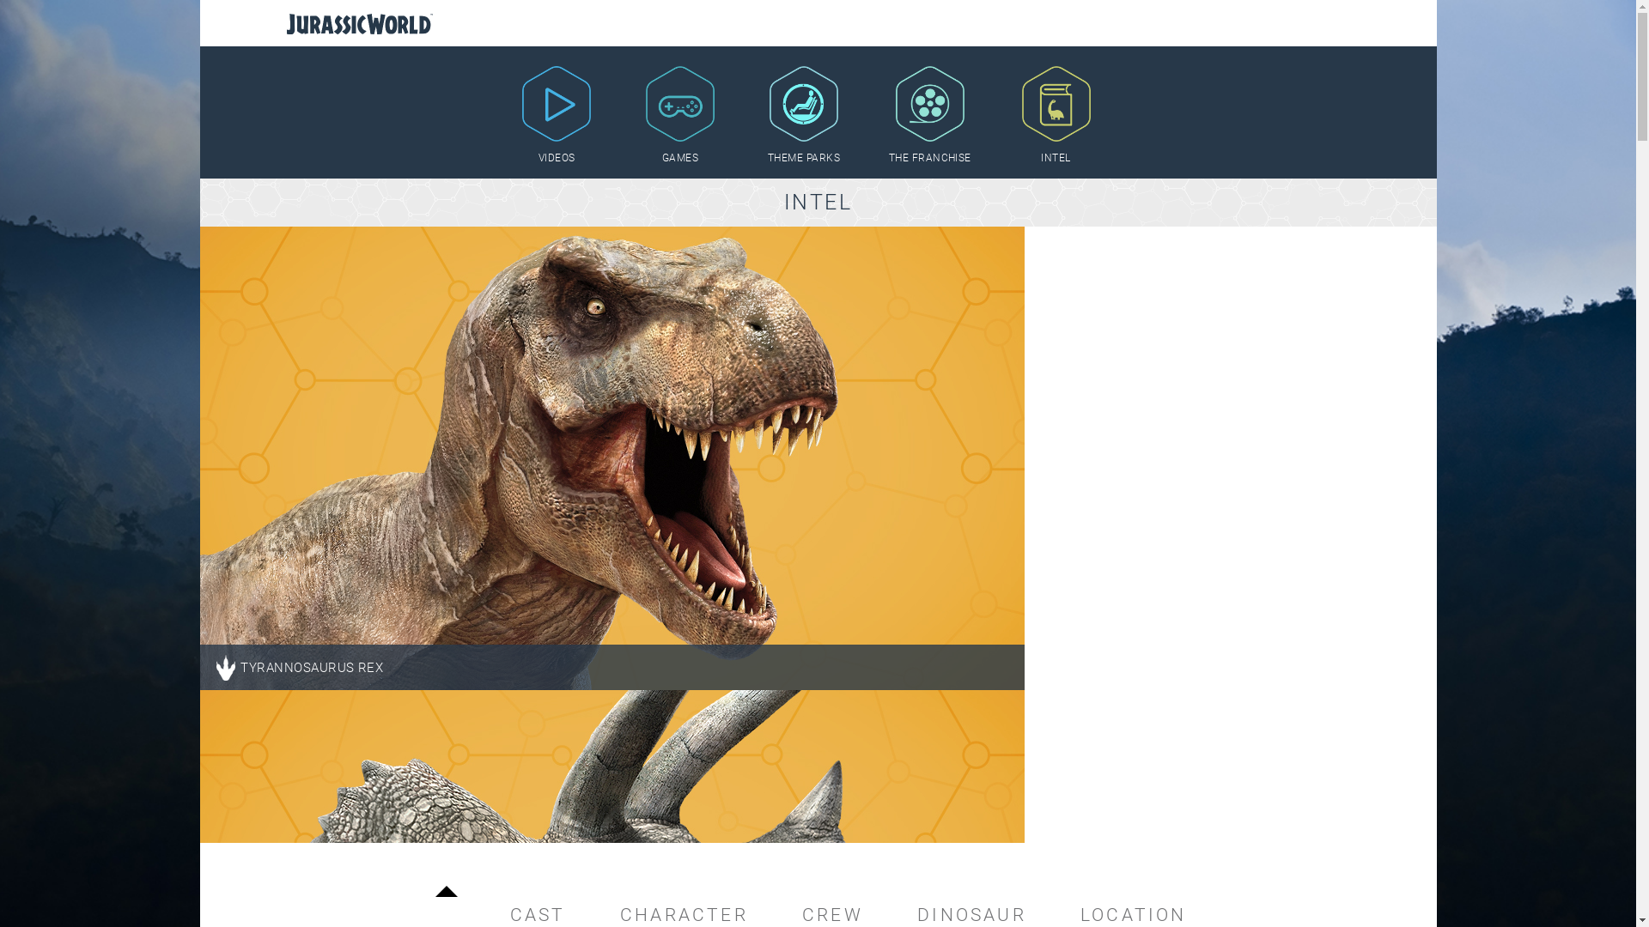 This screenshot has width=1649, height=927. Describe the element at coordinates (930, 116) in the screenshot. I see `THE FRANCHISE` at that location.